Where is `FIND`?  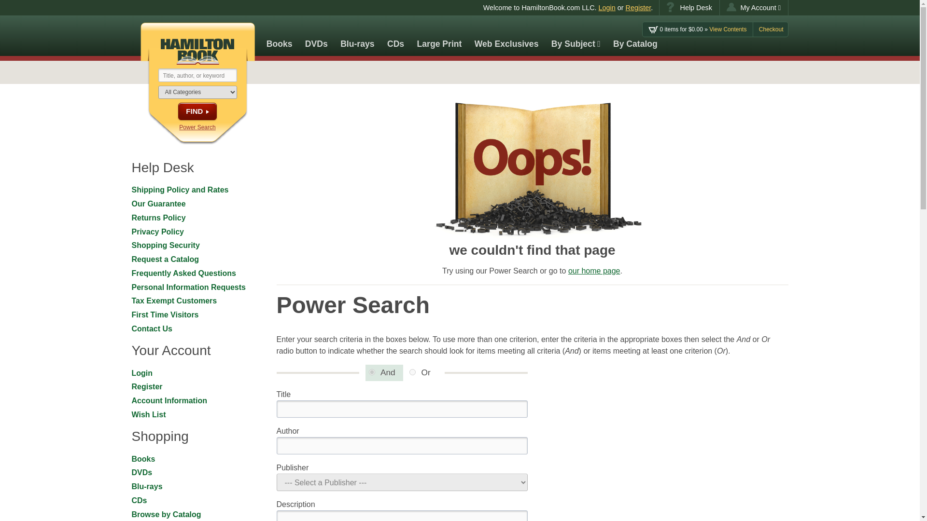
FIND is located at coordinates (197, 111).